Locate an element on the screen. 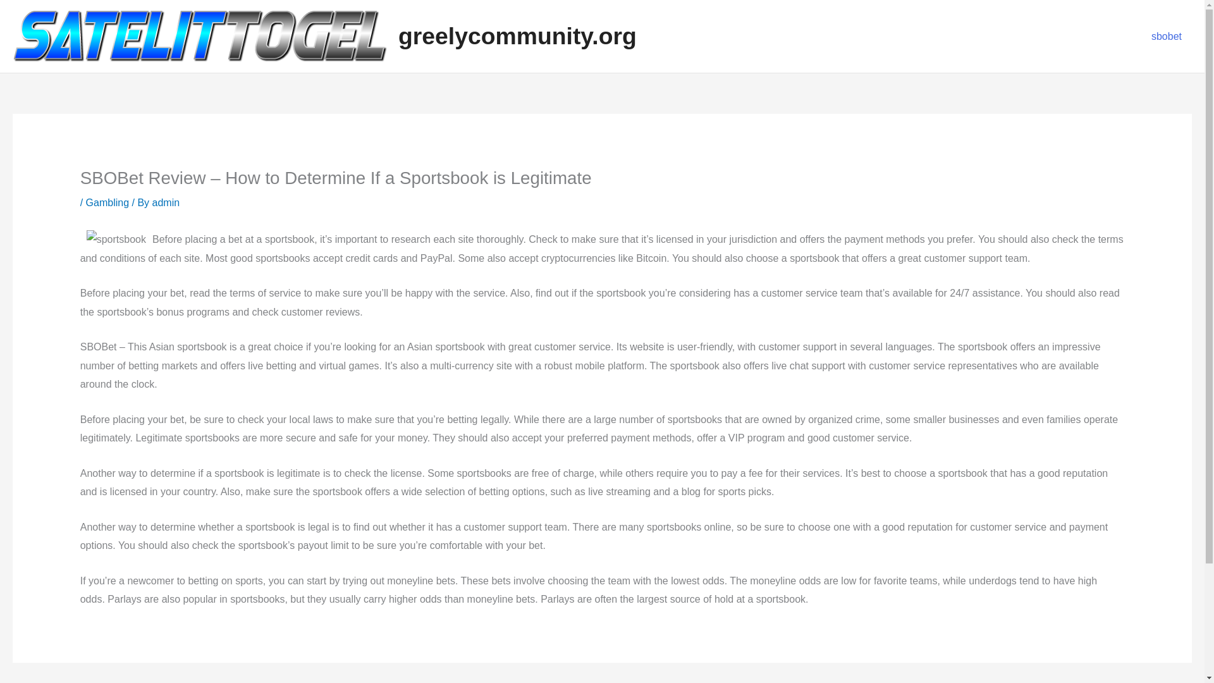 The height and width of the screenshot is (683, 1214). sbobet is located at coordinates (1166, 37).